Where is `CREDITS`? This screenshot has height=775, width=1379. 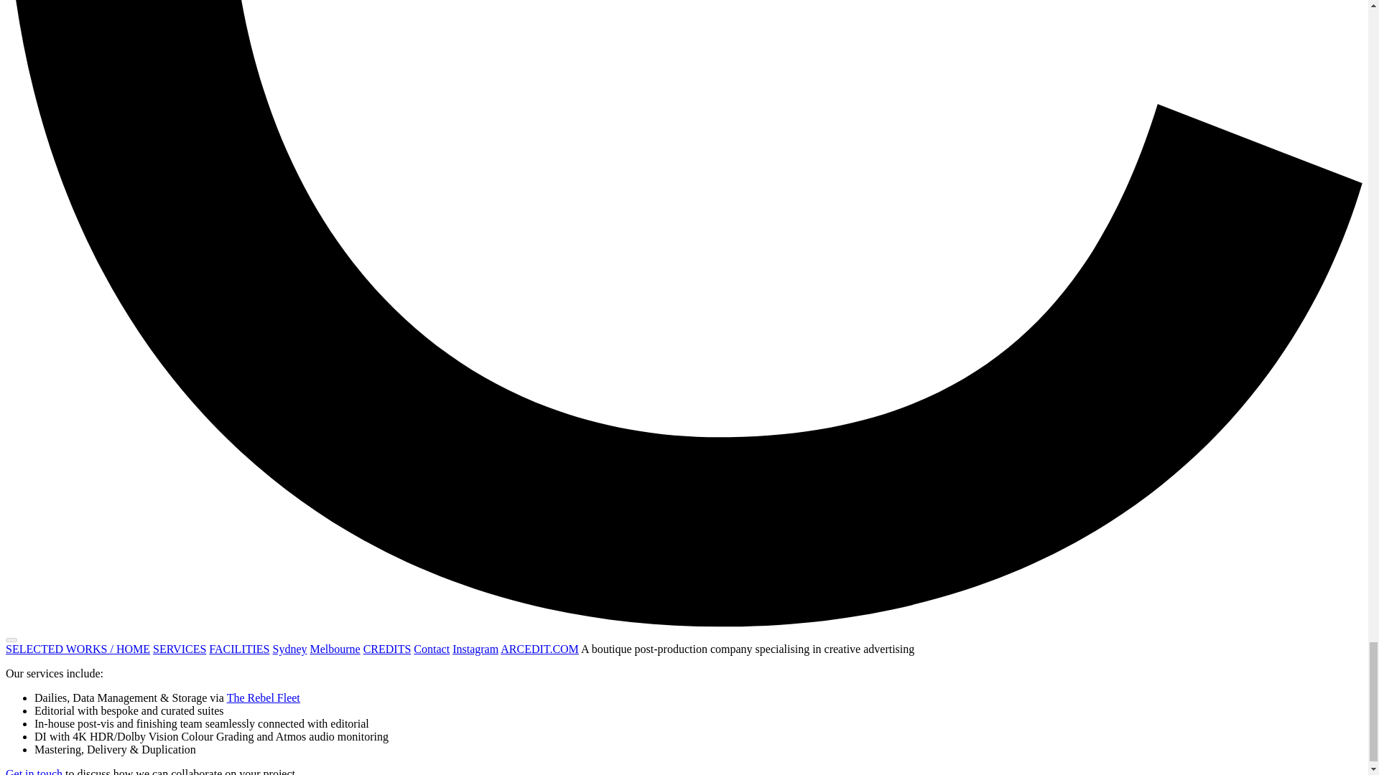 CREDITS is located at coordinates (387, 649).